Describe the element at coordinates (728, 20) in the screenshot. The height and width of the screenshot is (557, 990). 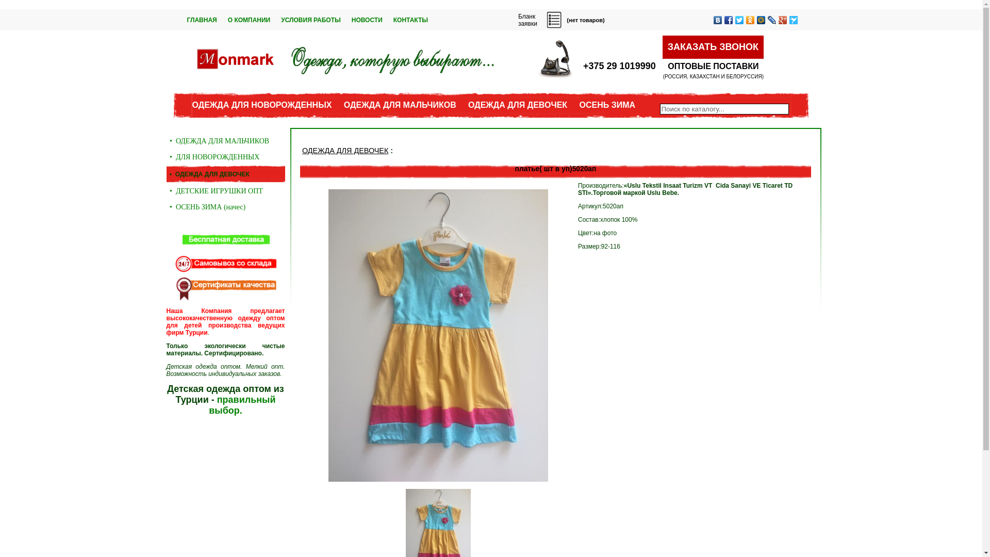
I see `Facebook` at that location.